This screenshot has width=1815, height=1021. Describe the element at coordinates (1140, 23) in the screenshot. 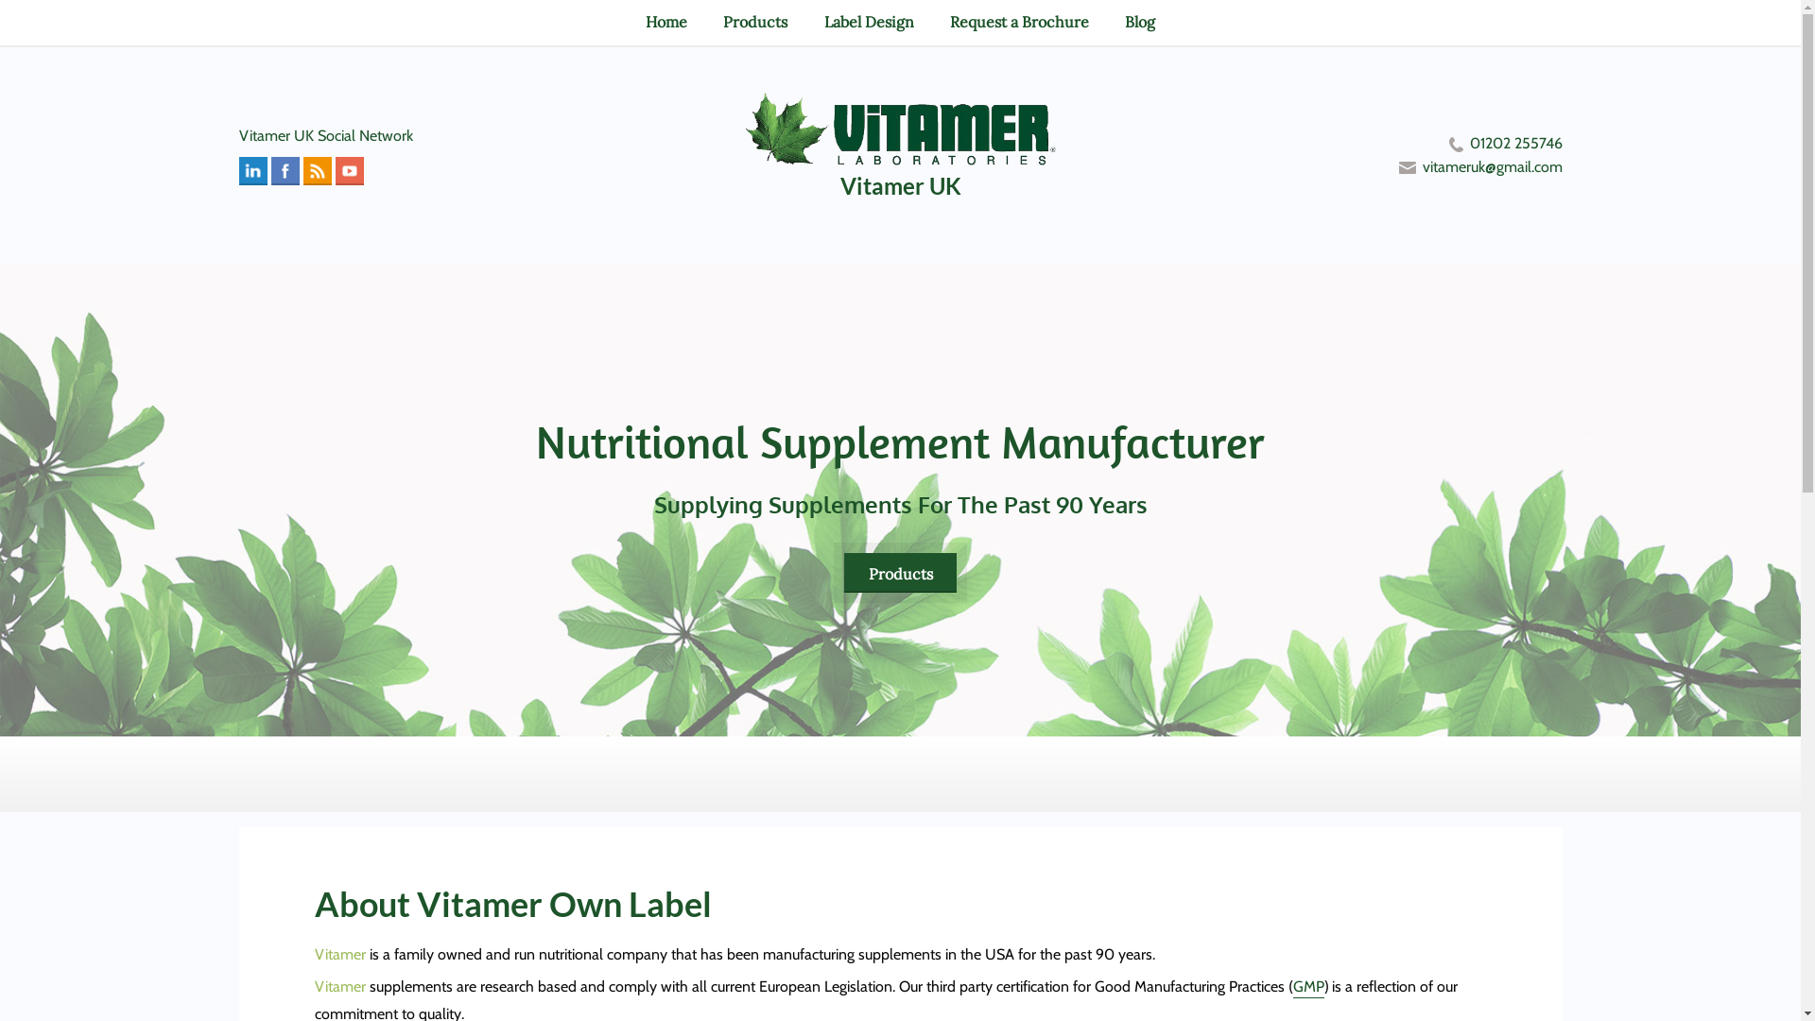

I see `Blog` at that location.